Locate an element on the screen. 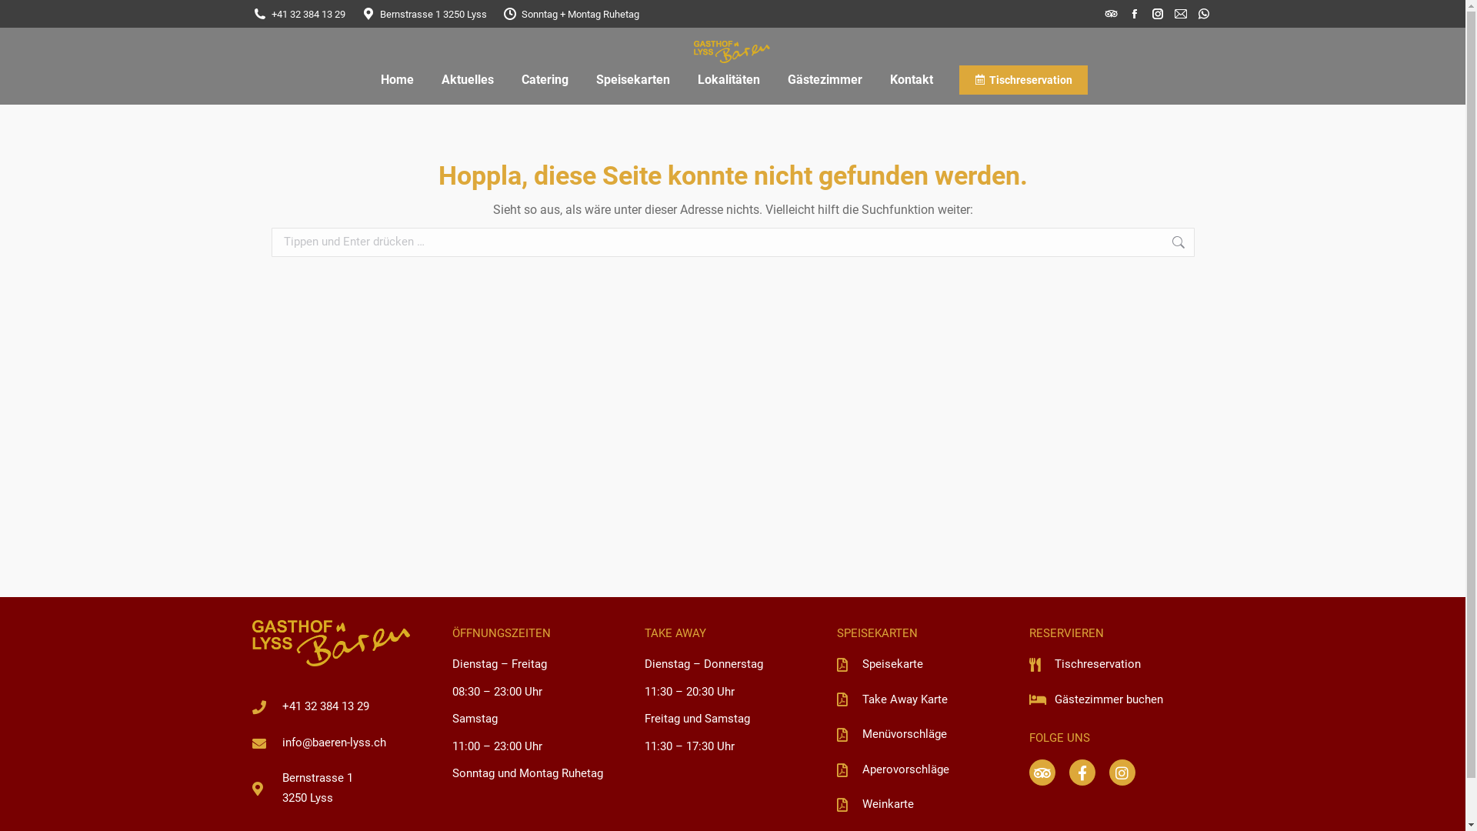  Catering is located at coordinates (545, 80).